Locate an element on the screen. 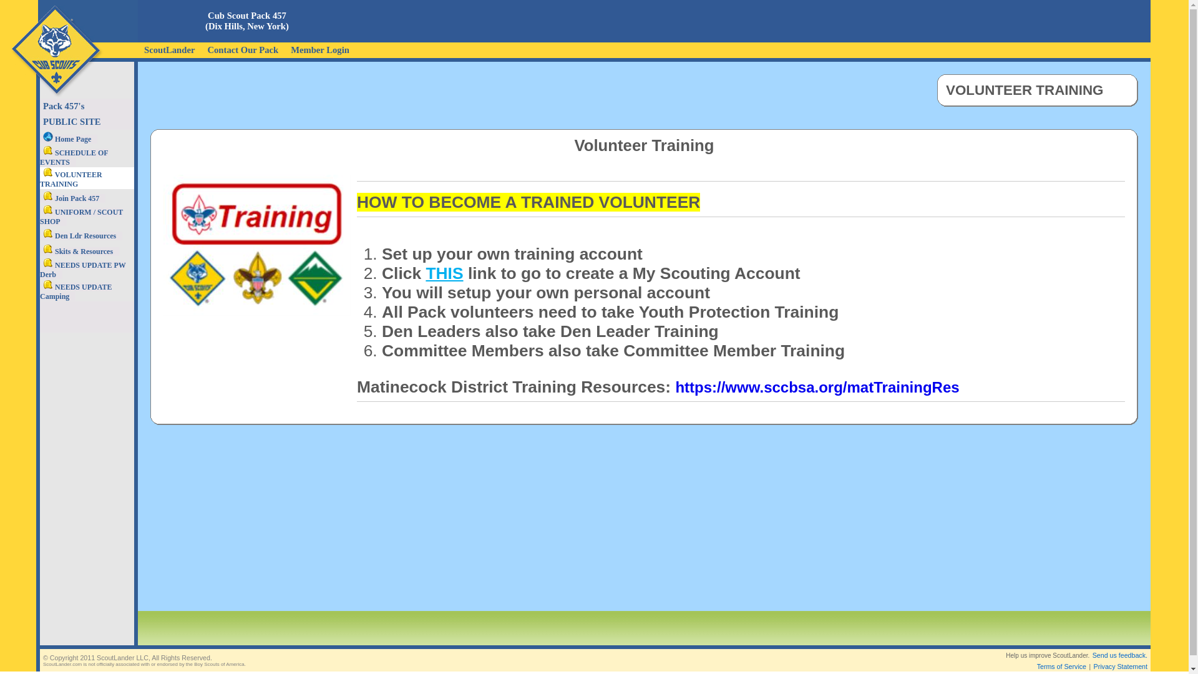  Home Page is located at coordinates (68, 139).